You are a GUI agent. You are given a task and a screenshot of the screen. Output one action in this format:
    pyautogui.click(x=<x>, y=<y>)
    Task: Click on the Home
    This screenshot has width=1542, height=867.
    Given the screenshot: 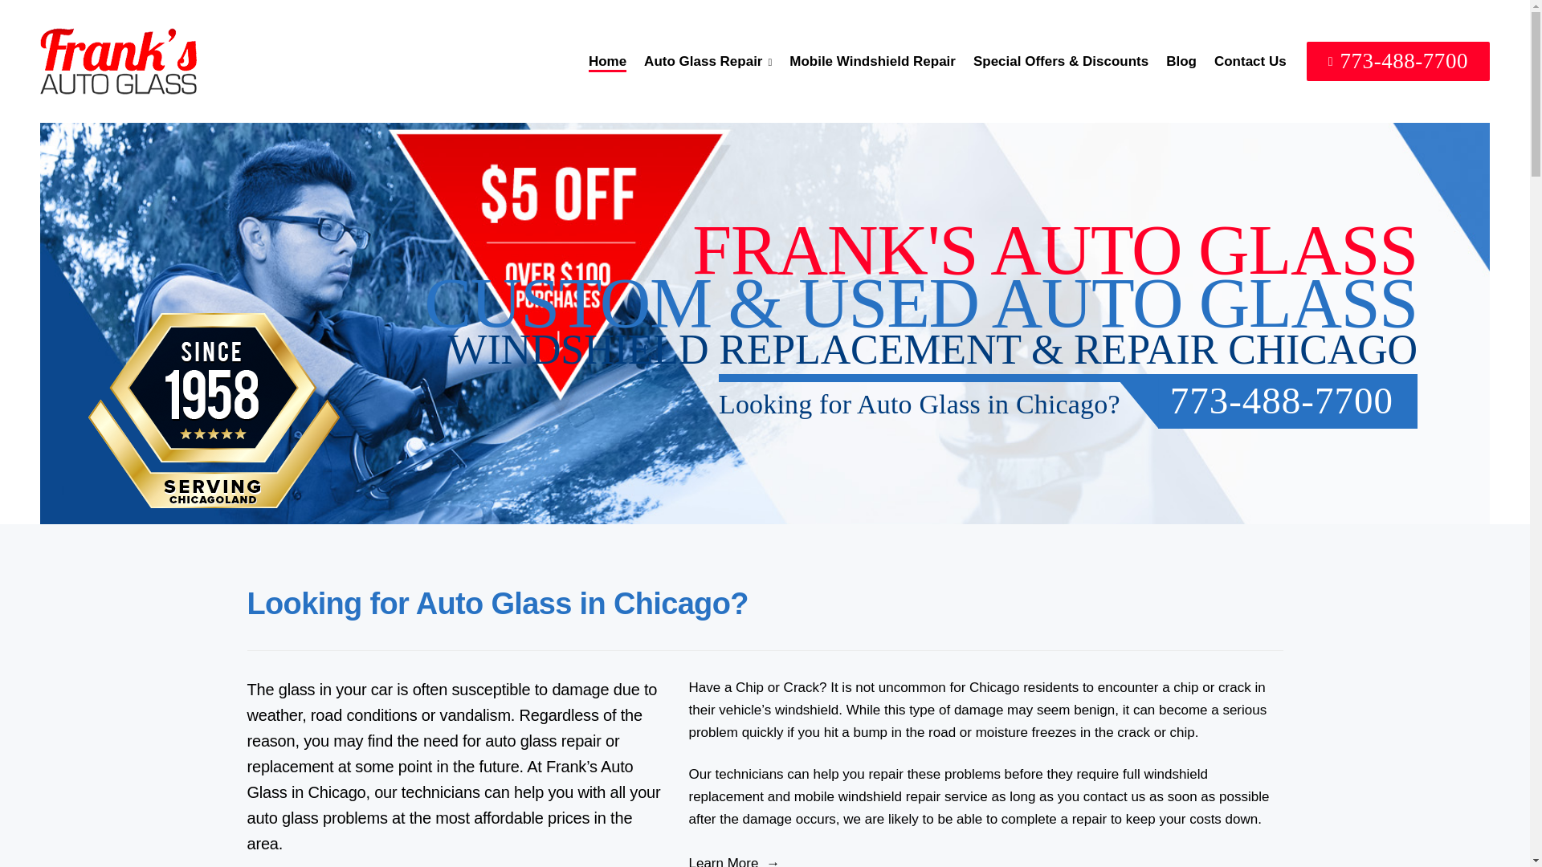 What is the action you would take?
    pyautogui.click(x=607, y=59)
    